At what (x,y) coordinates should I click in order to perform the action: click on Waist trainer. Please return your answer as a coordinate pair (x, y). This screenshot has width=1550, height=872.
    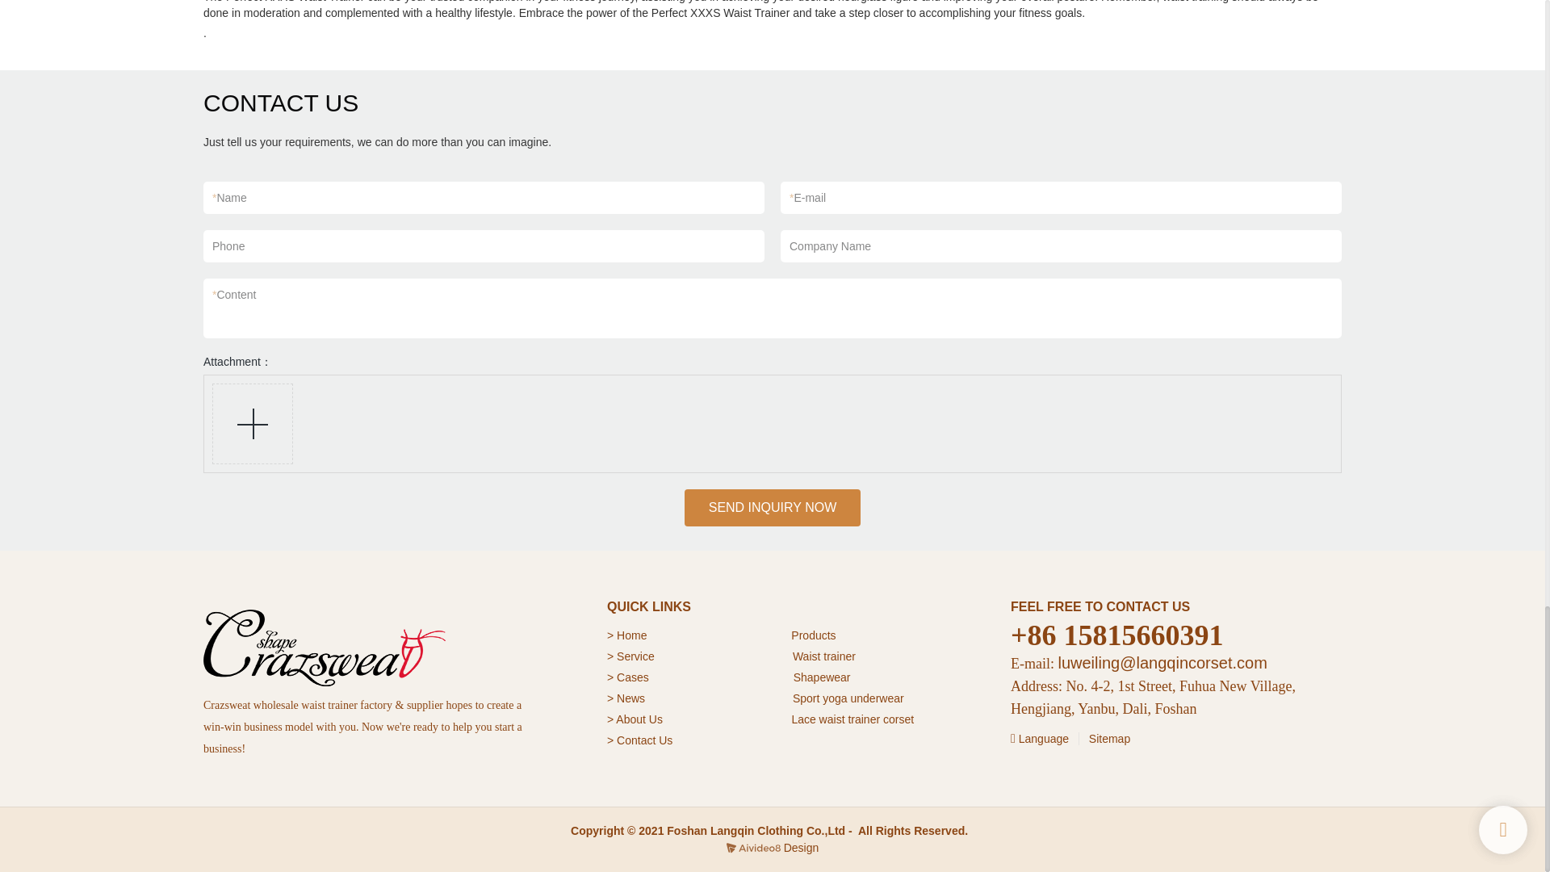
    Looking at the image, I should click on (823, 656).